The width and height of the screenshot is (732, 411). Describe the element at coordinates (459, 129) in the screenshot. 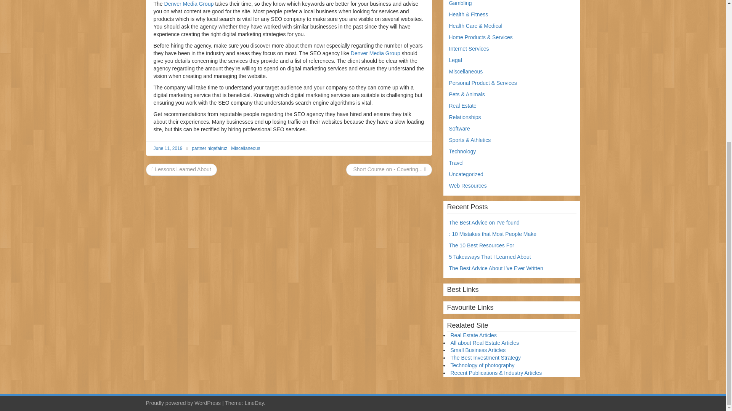

I see `Software` at that location.